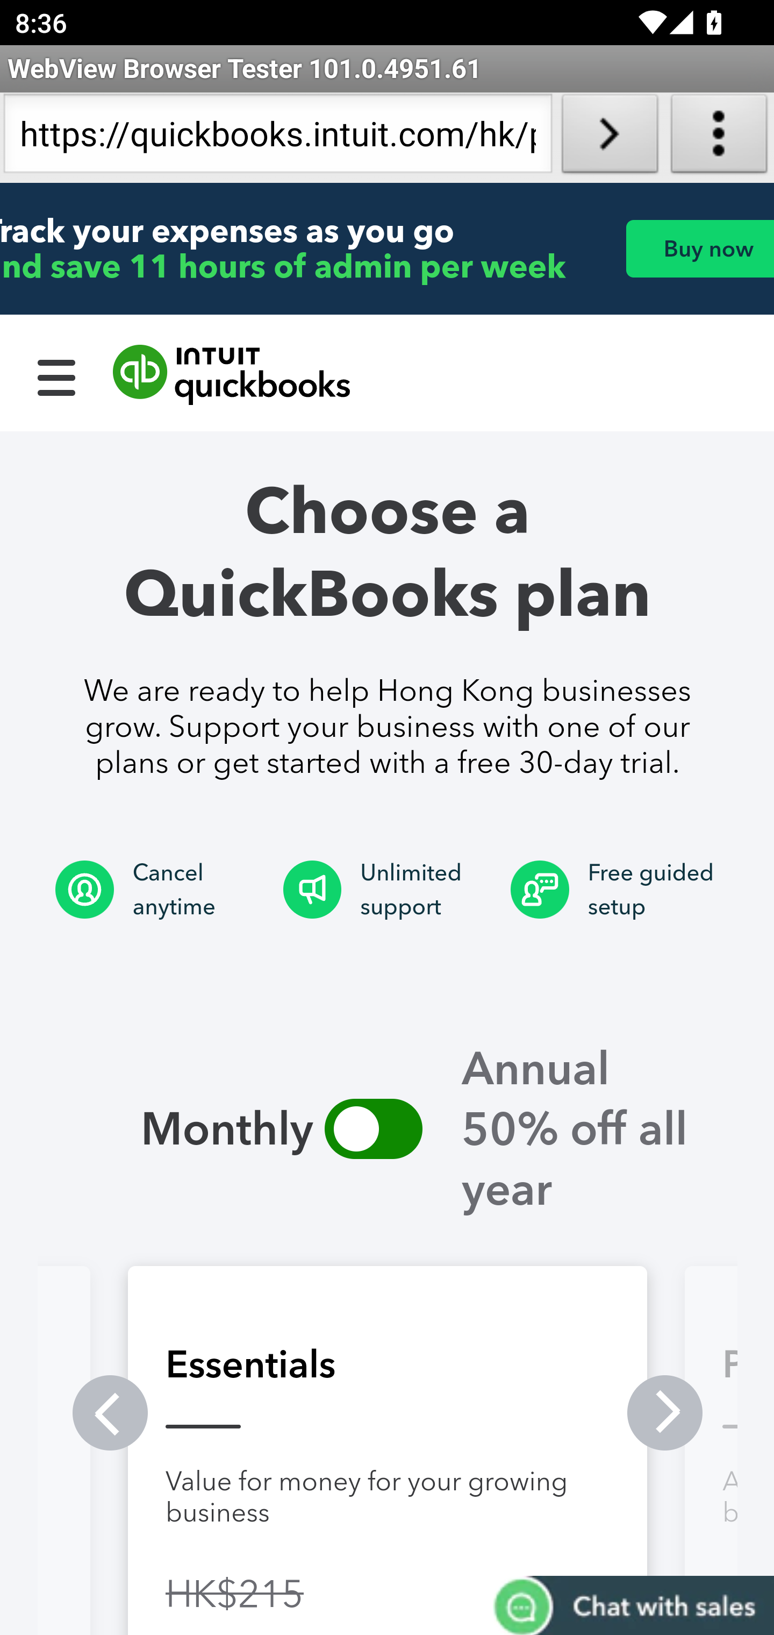  What do you see at coordinates (181, 1128) in the screenshot?
I see `Monthly` at bounding box center [181, 1128].